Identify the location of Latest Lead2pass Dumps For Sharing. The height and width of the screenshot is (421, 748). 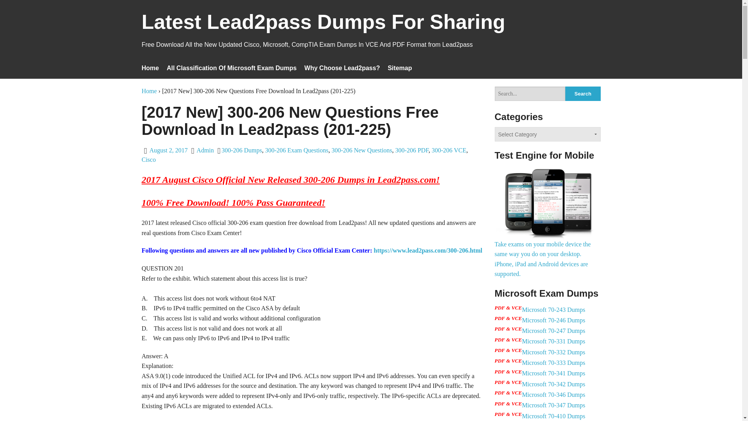
(323, 27).